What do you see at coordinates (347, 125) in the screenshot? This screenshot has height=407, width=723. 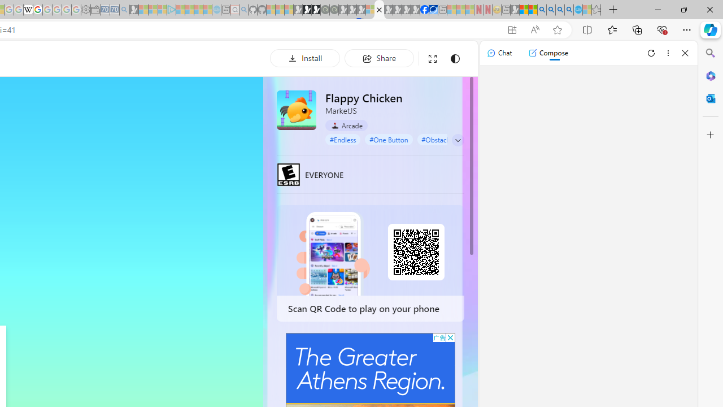 I see `Arcade` at bounding box center [347, 125].